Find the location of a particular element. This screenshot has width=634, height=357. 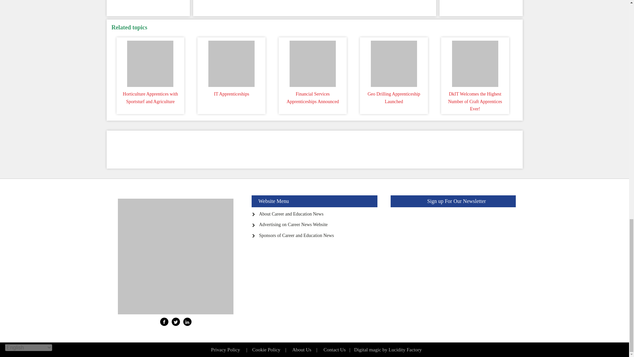

IT Apprenticeships is located at coordinates (231, 62).